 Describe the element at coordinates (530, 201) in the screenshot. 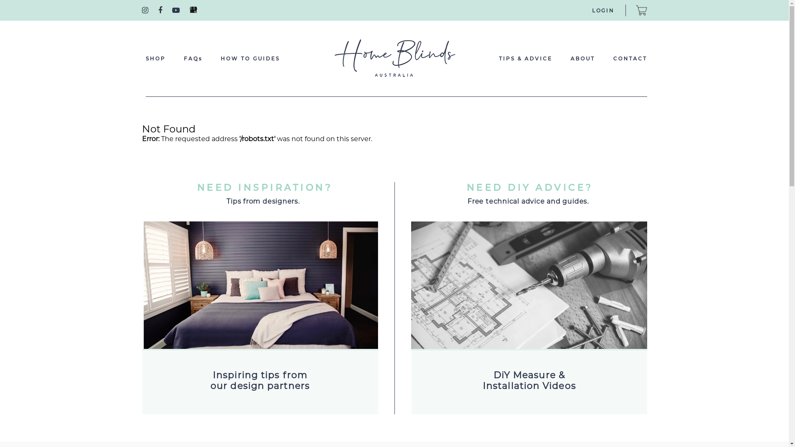

I see `Free technical advice and guides.` at that location.